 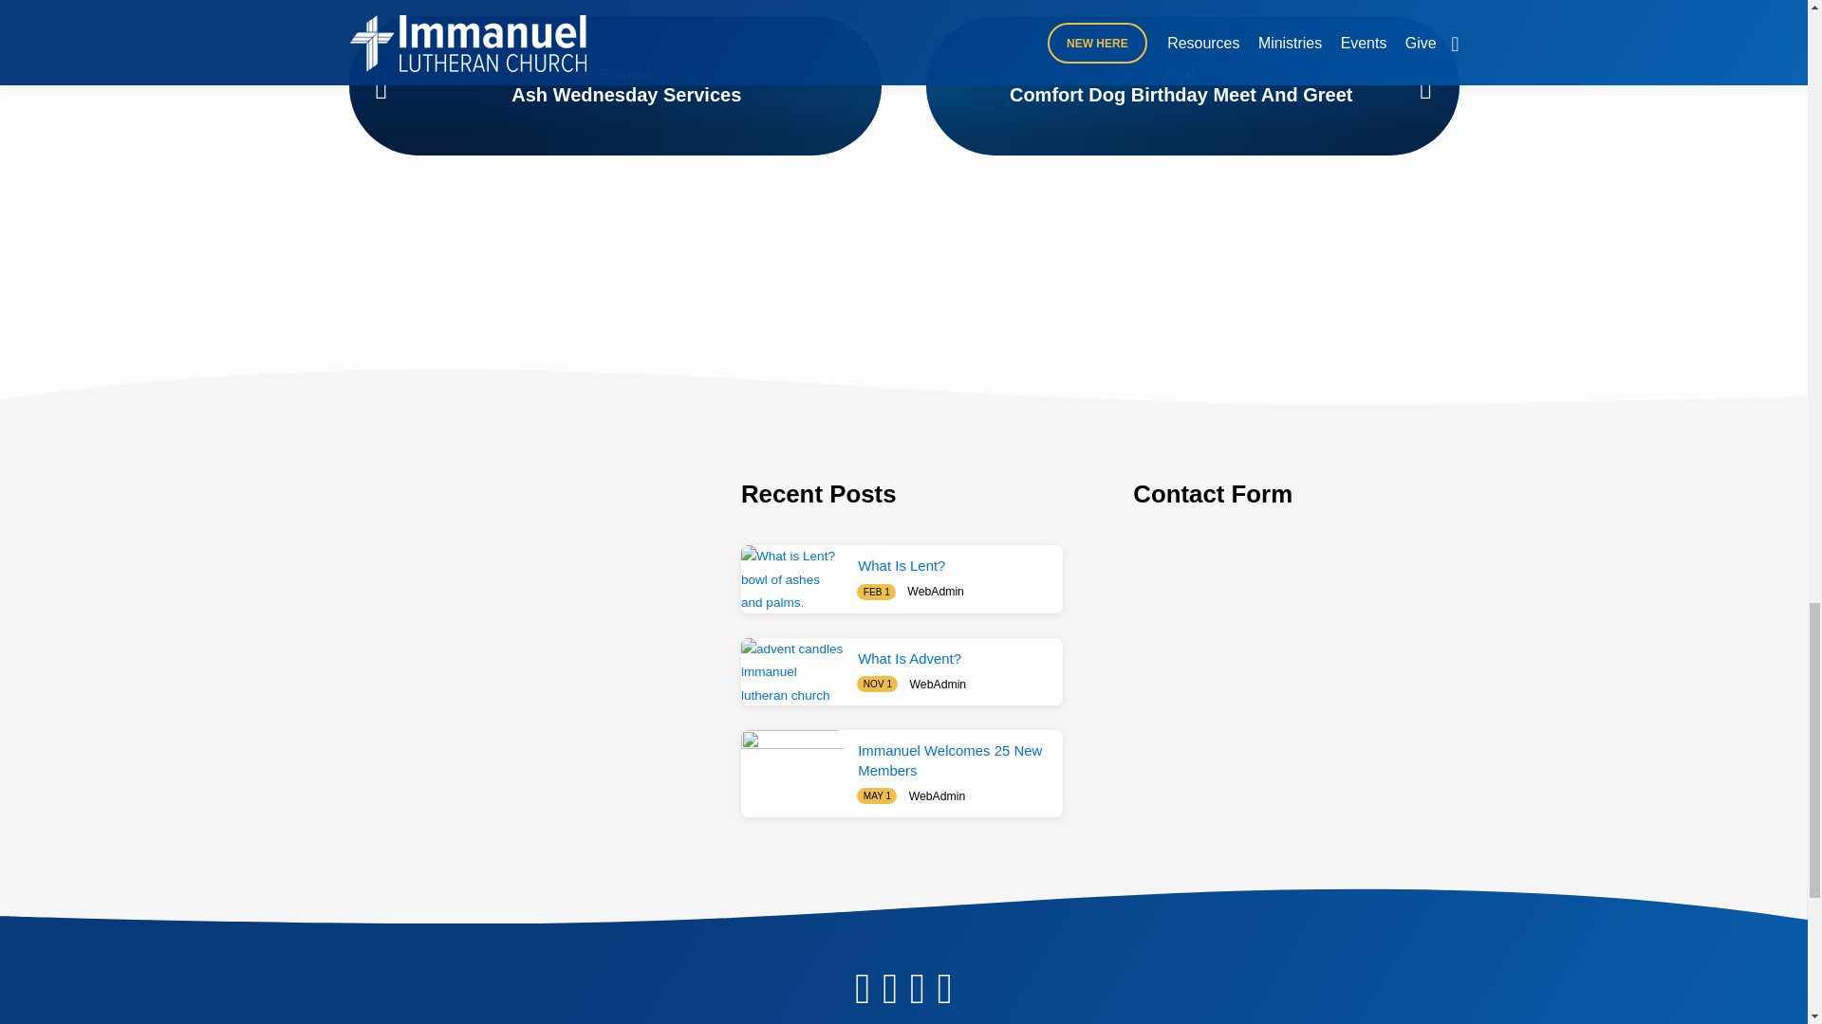 What do you see at coordinates (791, 764) in the screenshot?
I see `Immanuel Welcomes 25 New Members` at bounding box center [791, 764].